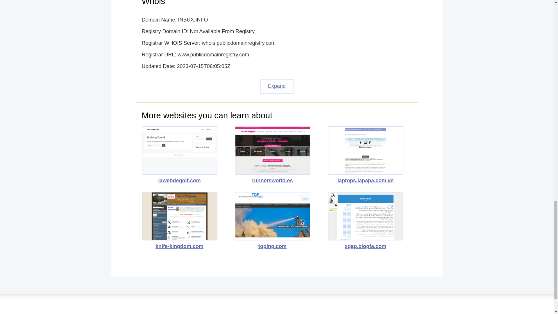  I want to click on knife-kingdom.com, so click(180, 220).